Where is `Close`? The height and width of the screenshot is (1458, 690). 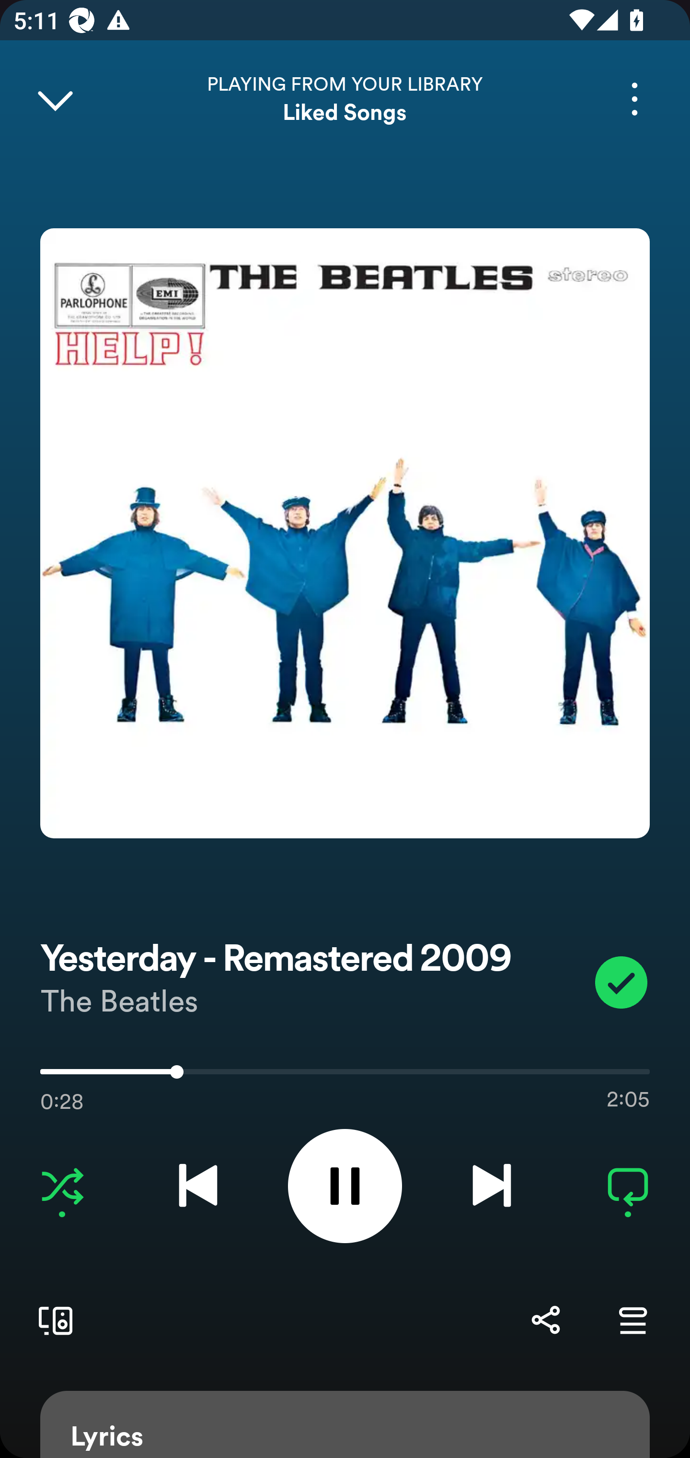
Close is located at coordinates (55, 99).